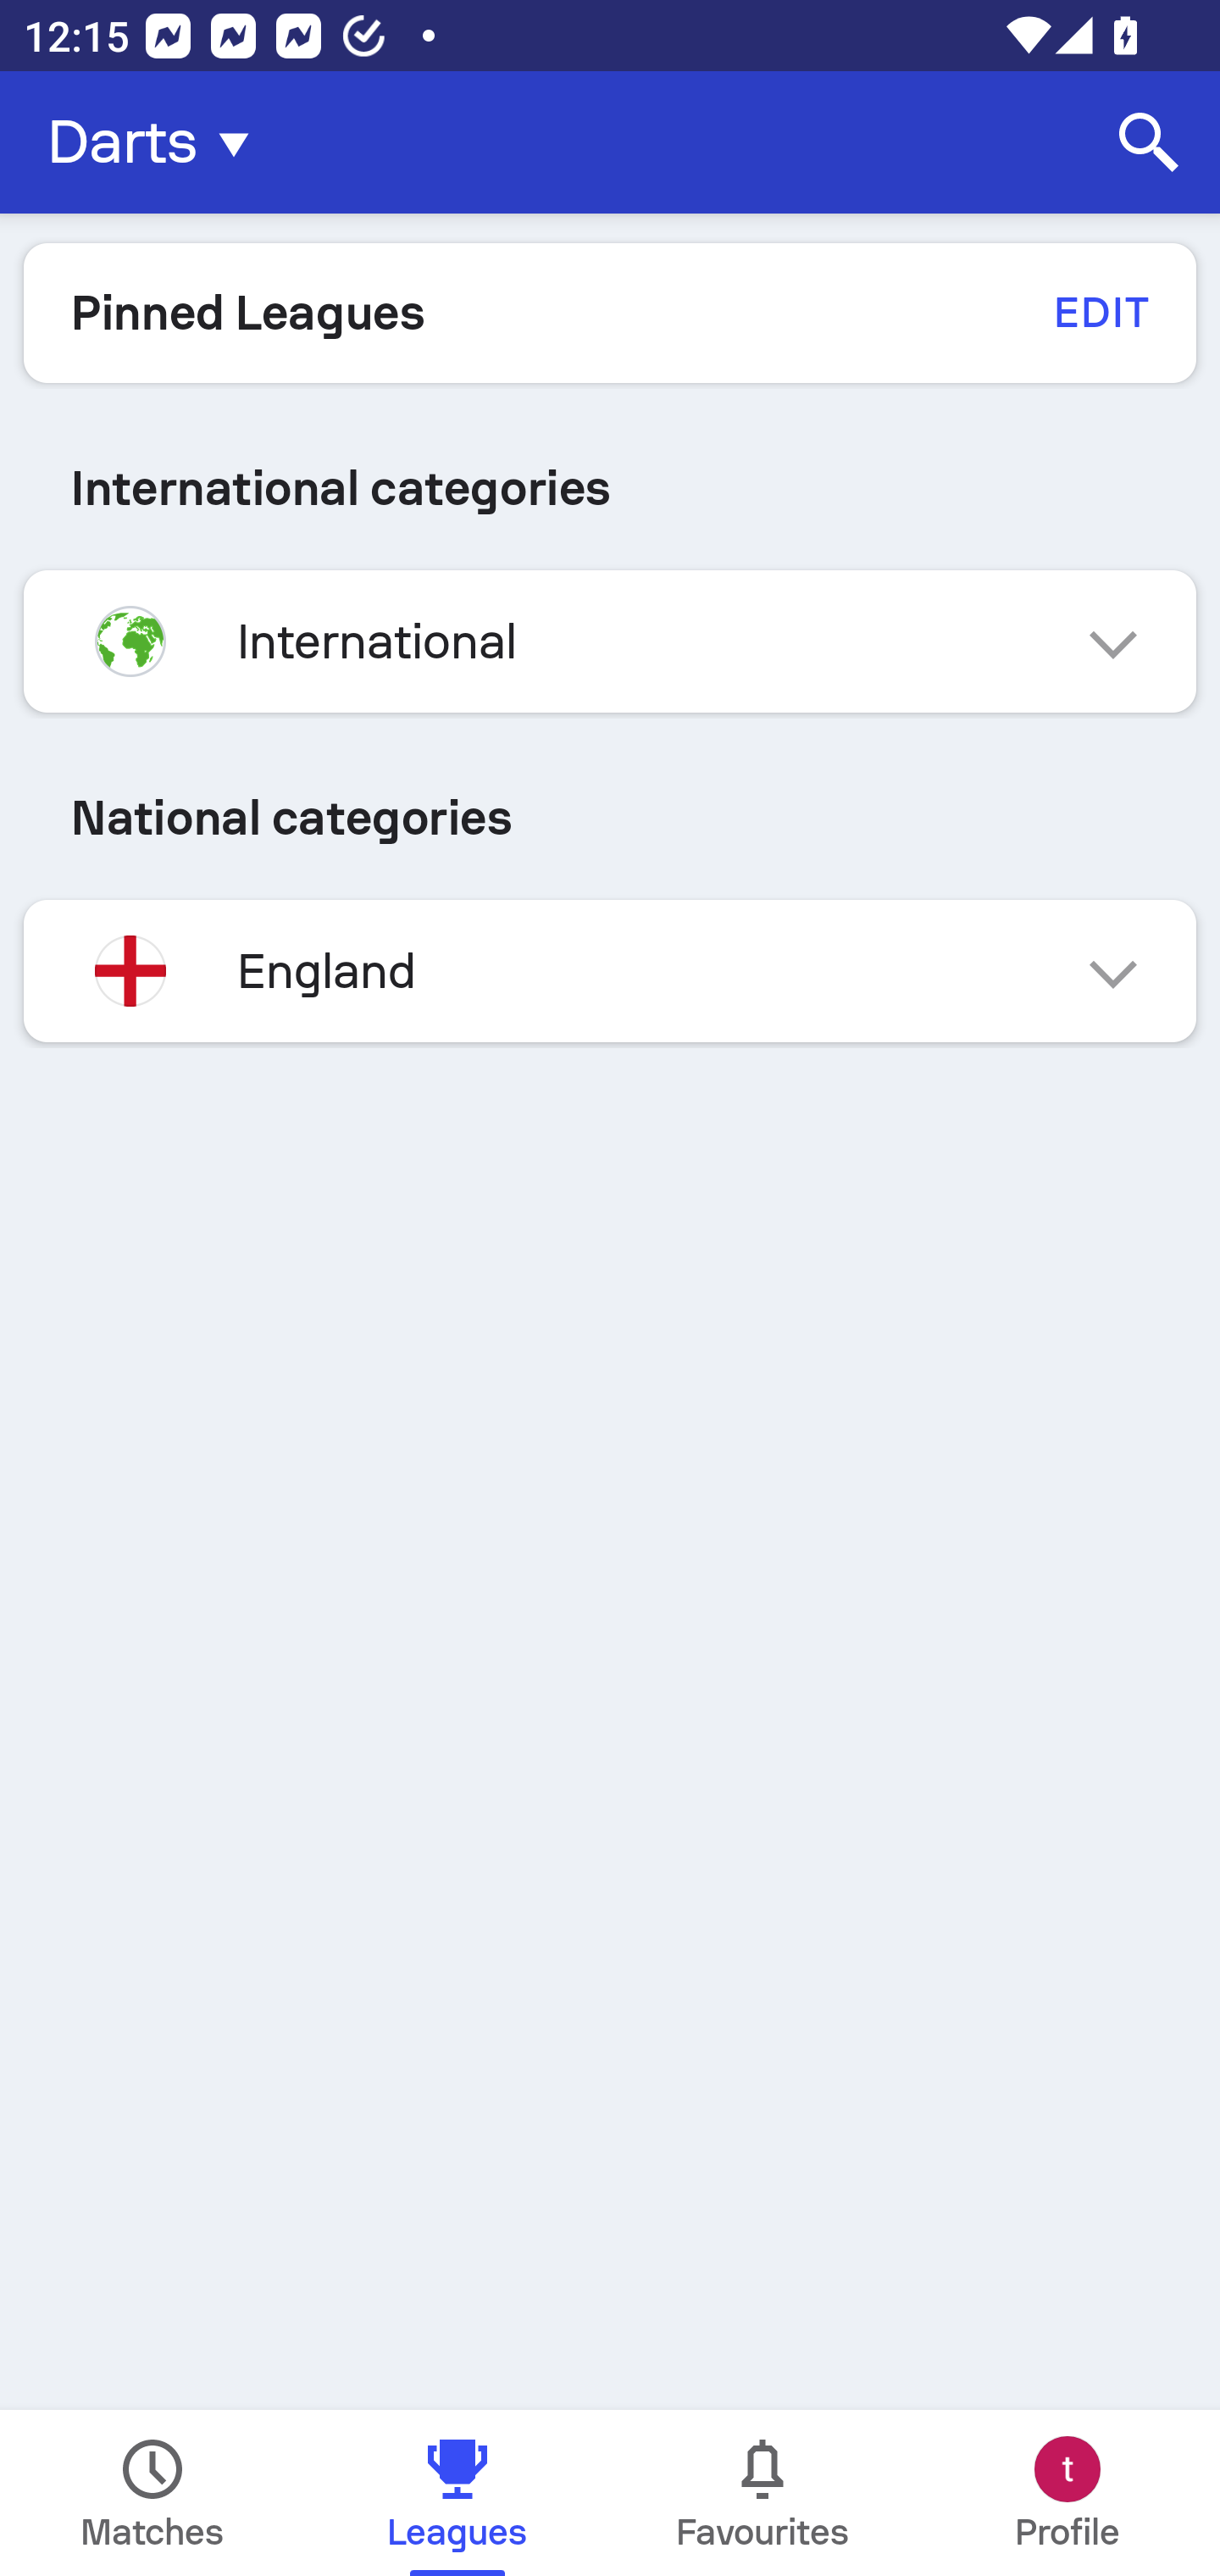 The image size is (1220, 2576). What do you see at coordinates (762, 2493) in the screenshot?
I see `Favourites` at bounding box center [762, 2493].